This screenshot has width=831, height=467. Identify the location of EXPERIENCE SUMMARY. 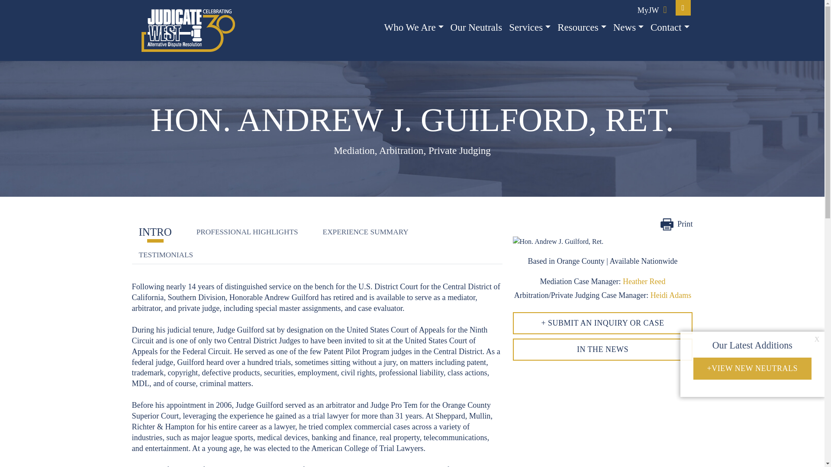
(365, 232).